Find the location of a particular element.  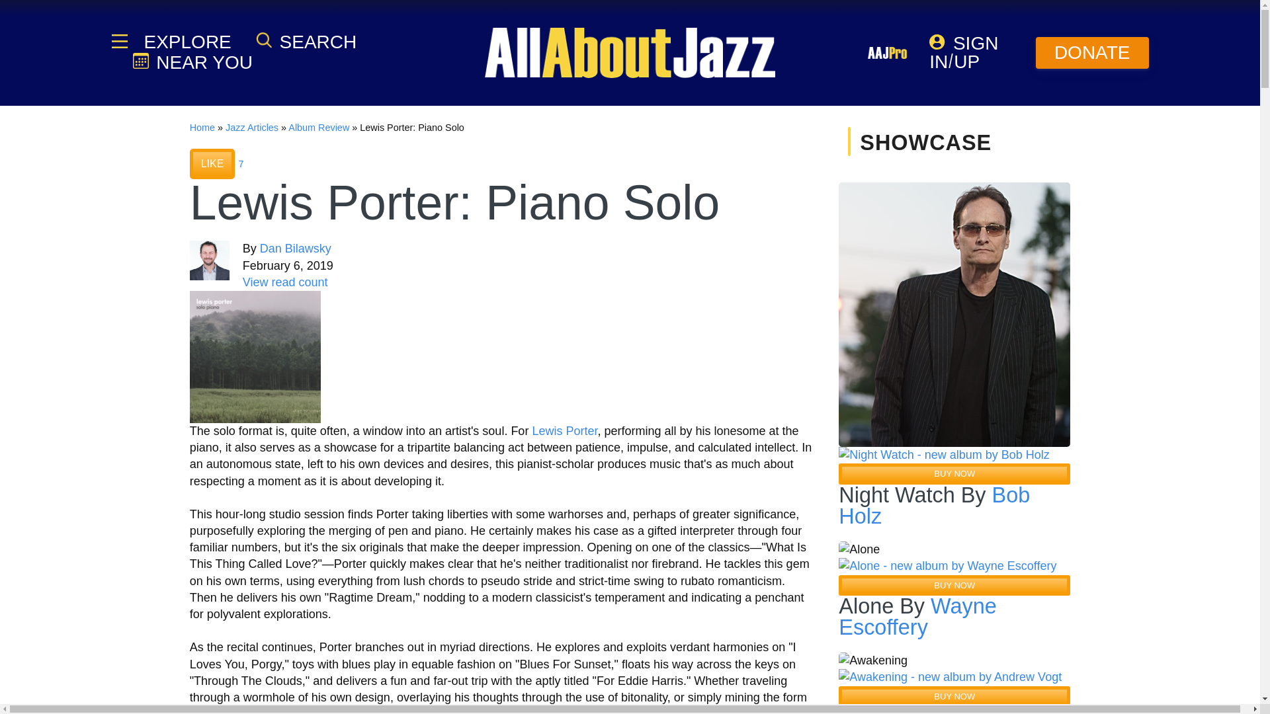

DONATE is located at coordinates (1093, 53).